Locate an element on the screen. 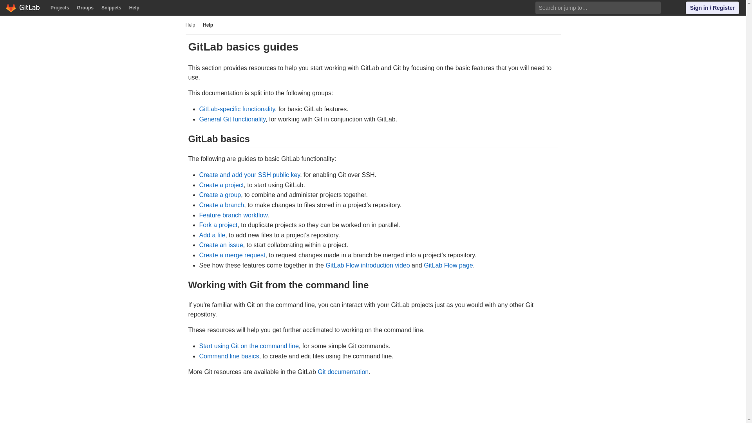 The height and width of the screenshot is (423, 752). Create and add your SSH public key is located at coordinates (249, 175).